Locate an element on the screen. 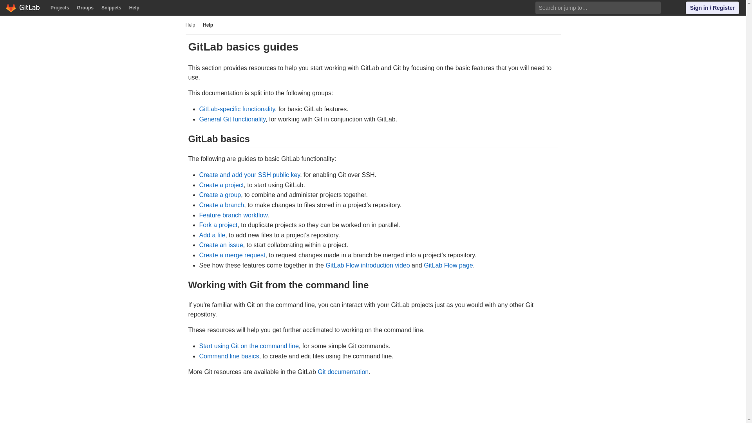 The height and width of the screenshot is (423, 752). Create and add your SSH public key is located at coordinates (249, 175).